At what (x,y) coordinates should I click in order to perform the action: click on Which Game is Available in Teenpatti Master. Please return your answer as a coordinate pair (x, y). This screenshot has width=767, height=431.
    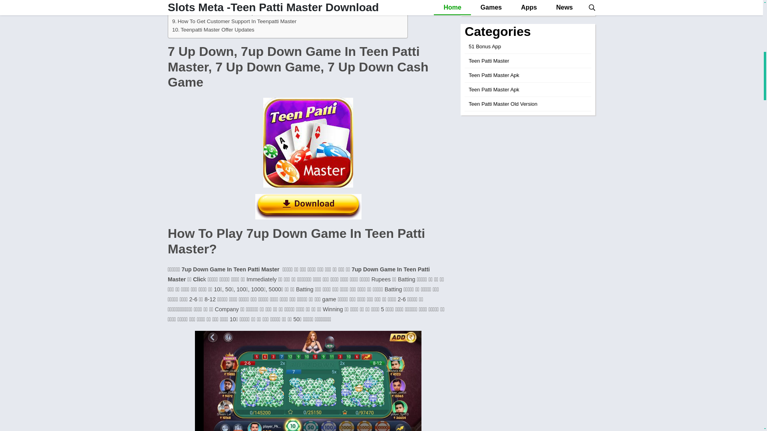
    Looking at the image, I should click on (227, 4).